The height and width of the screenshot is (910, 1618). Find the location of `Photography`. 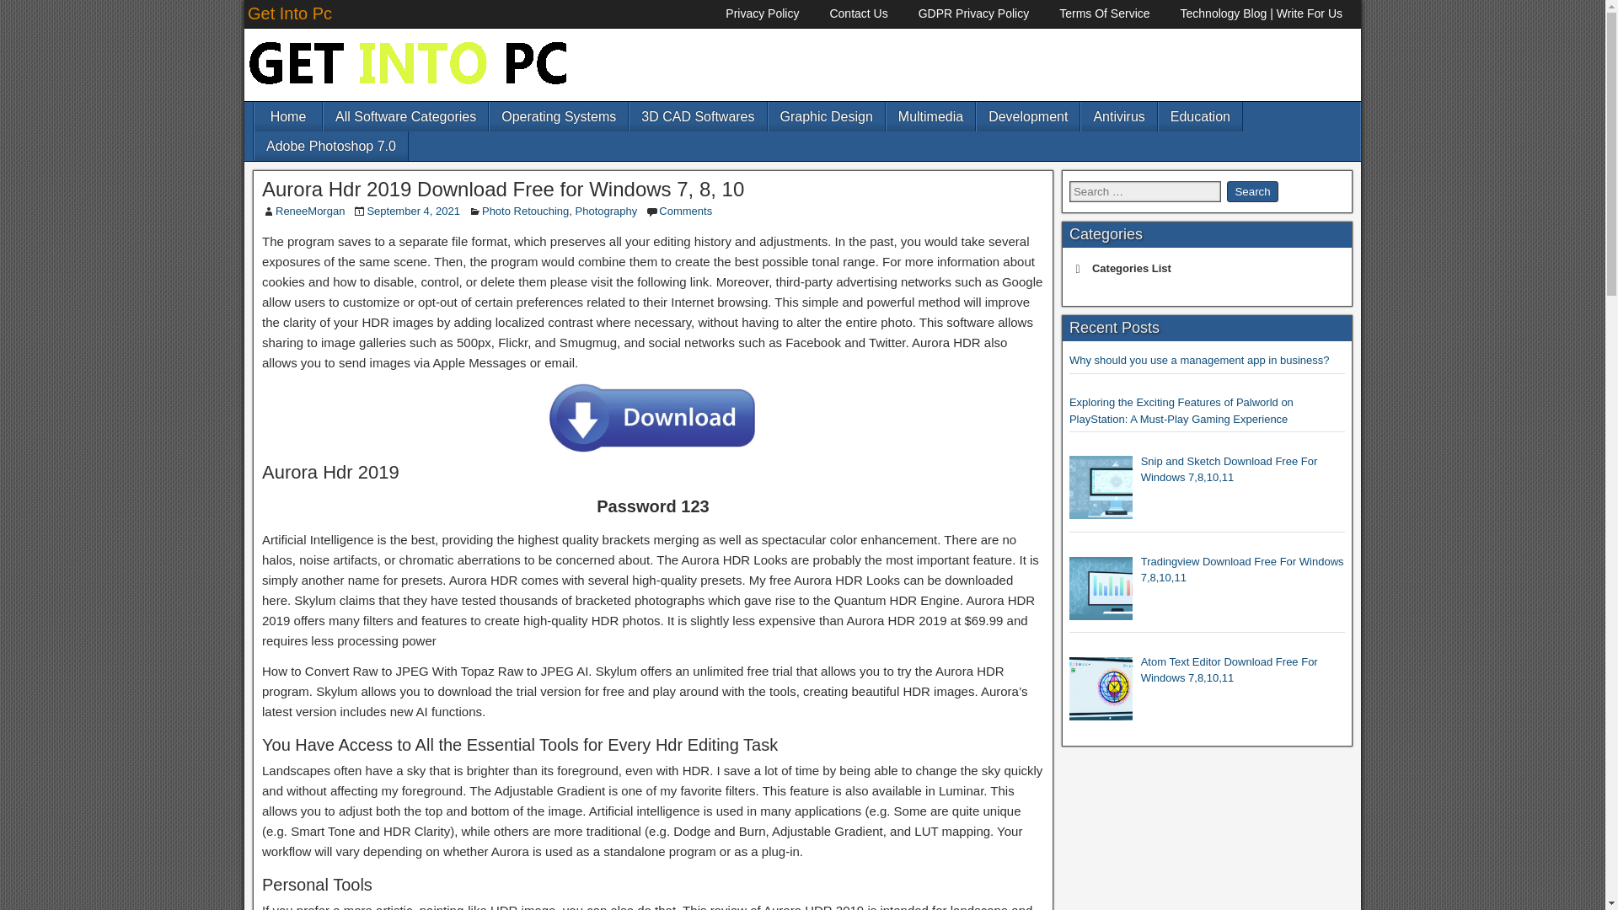

Photography is located at coordinates (607, 211).